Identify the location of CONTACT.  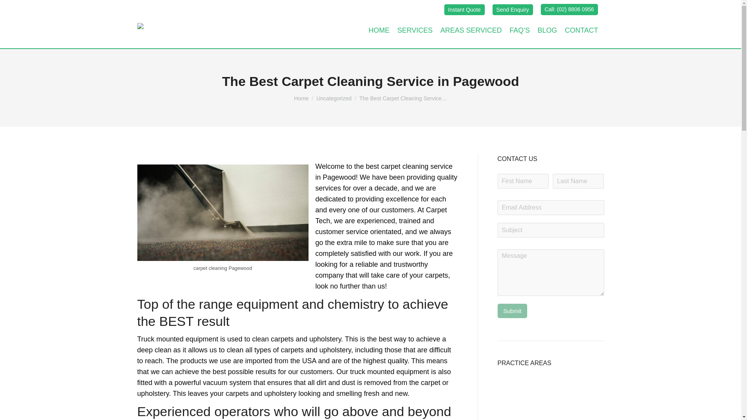
(581, 30).